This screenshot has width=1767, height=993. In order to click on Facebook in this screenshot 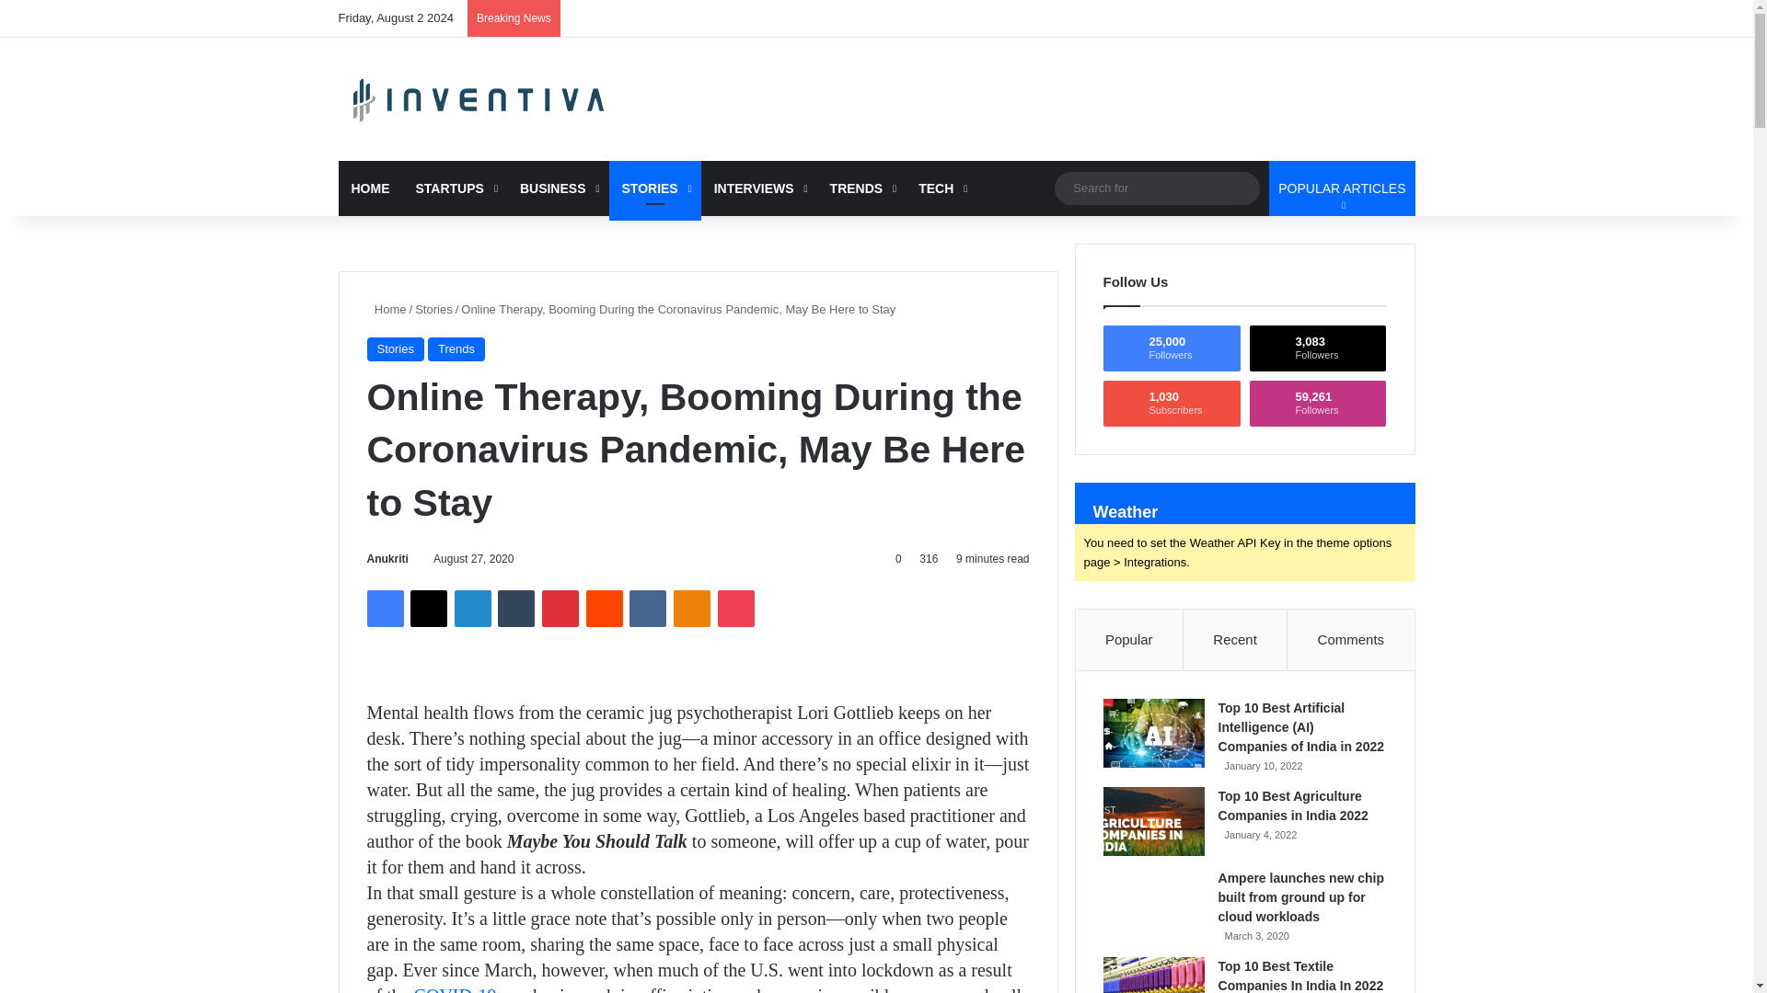, I will do `click(384, 608)`.